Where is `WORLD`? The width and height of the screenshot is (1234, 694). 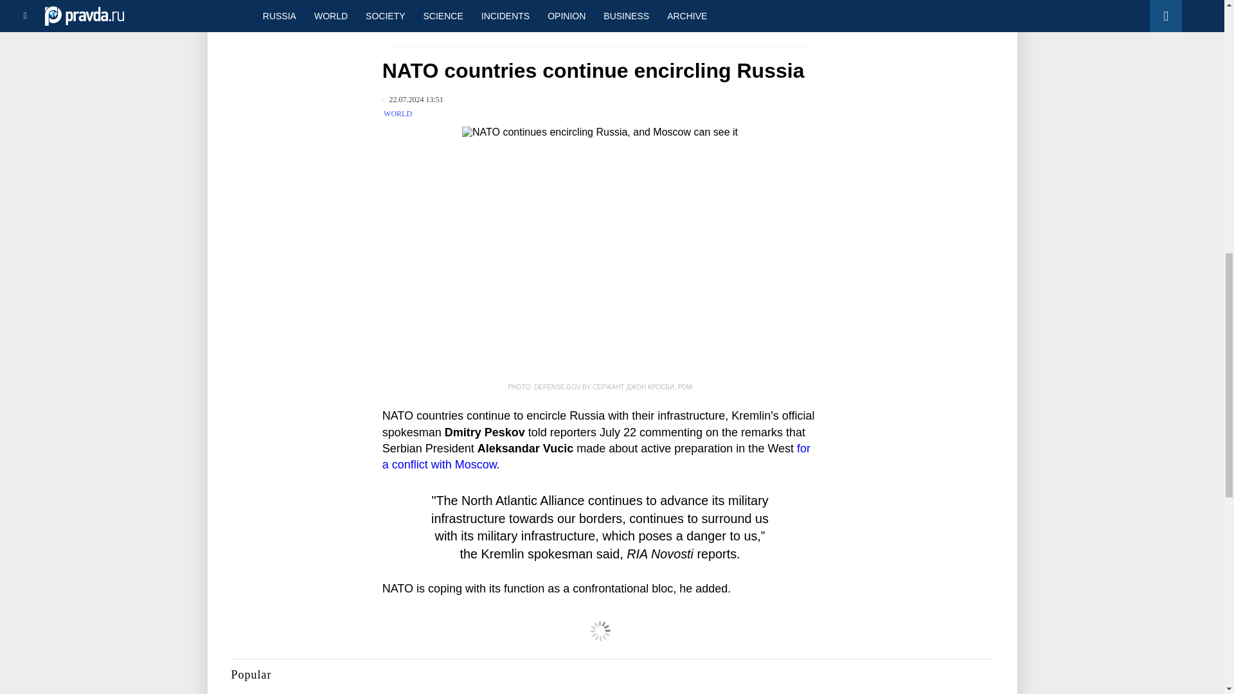 WORLD is located at coordinates (398, 113).